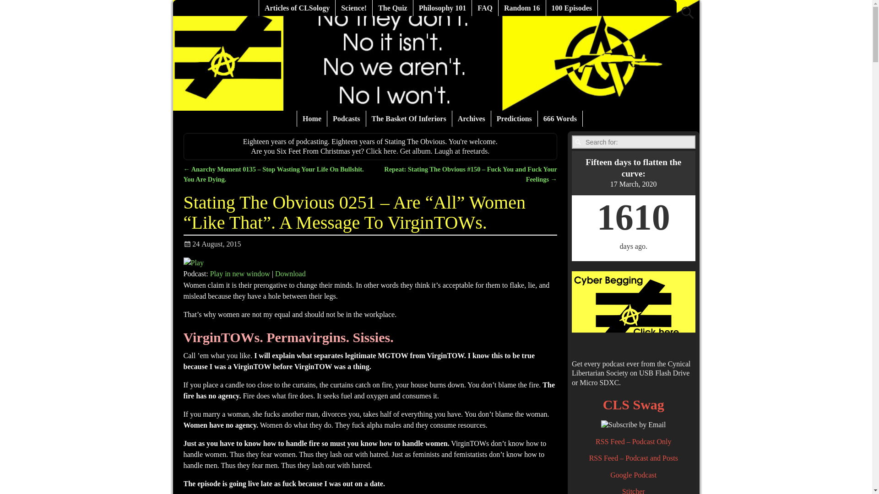  I want to click on The Quiz, so click(393, 8).